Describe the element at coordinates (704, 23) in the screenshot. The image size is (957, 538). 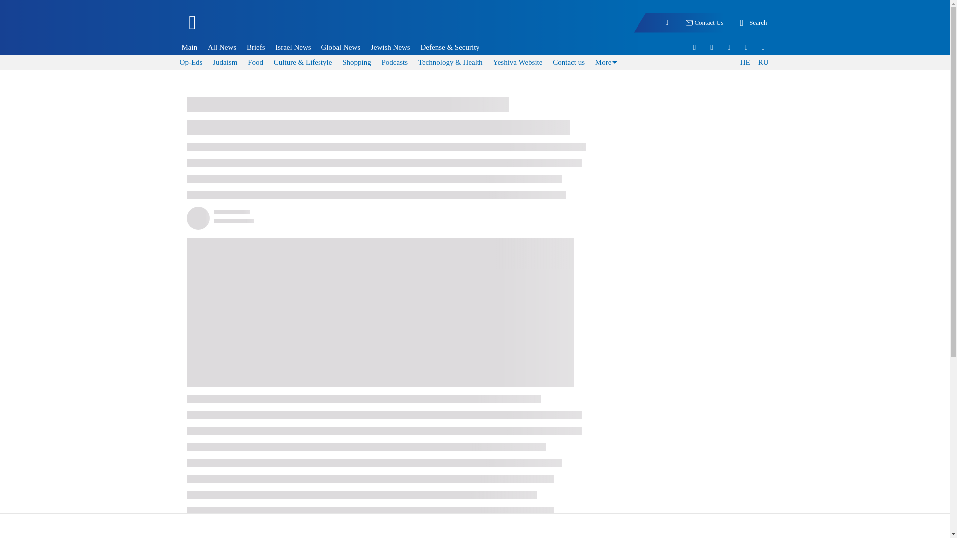
I see `Contact Us` at that location.